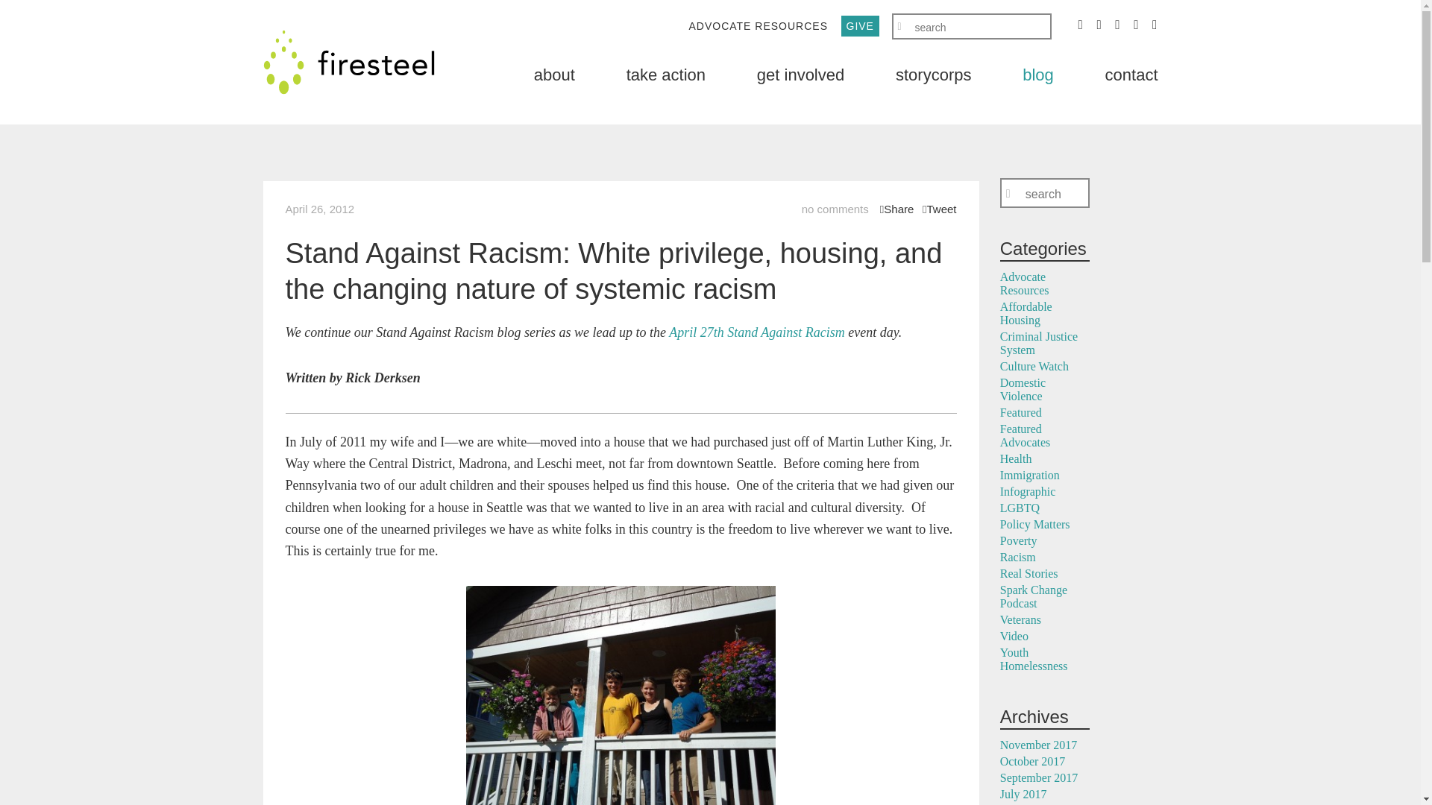 The image size is (1432, 805). Describe the element at coordinates (1025, 283) in the screenshot. I see `Advocate Resources` at that location.